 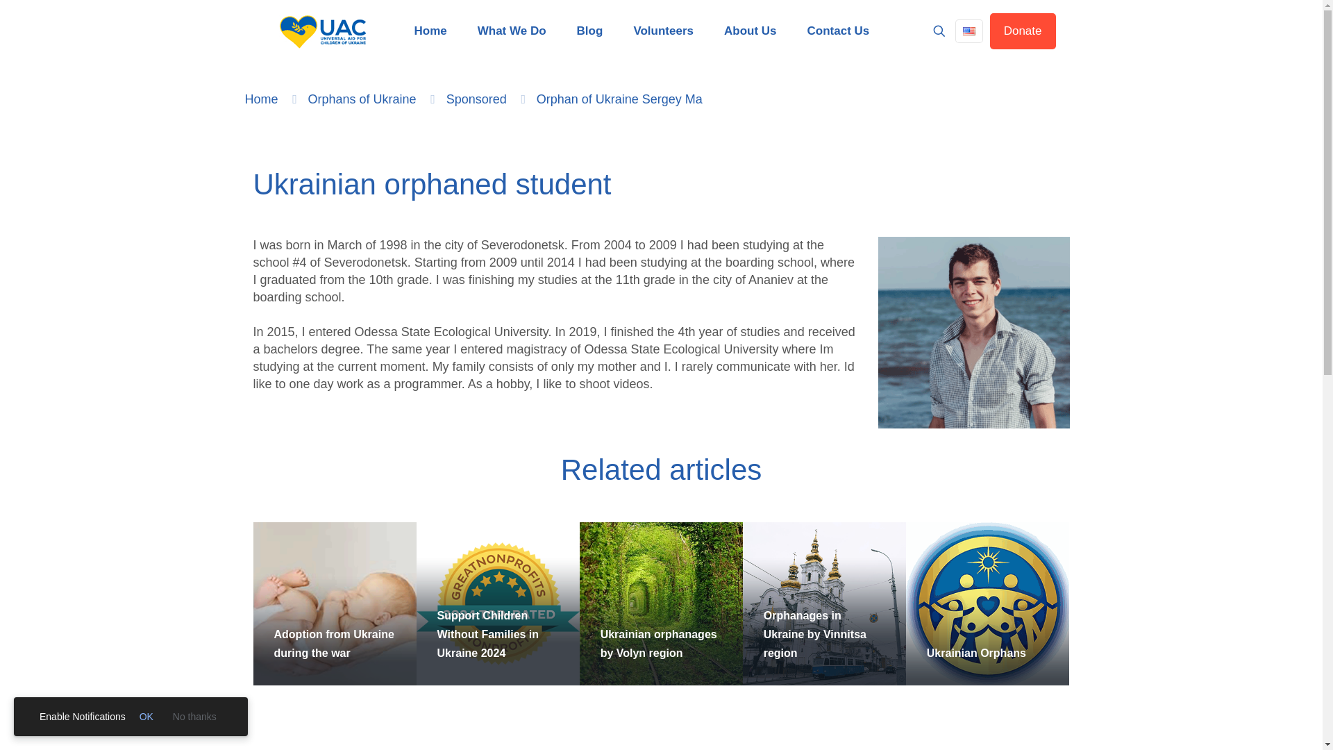 What do you see at coordinates (333, 644) in the screenshot?
I see `Adoption from Ukraine during the war` at bounding box center [333, 644].